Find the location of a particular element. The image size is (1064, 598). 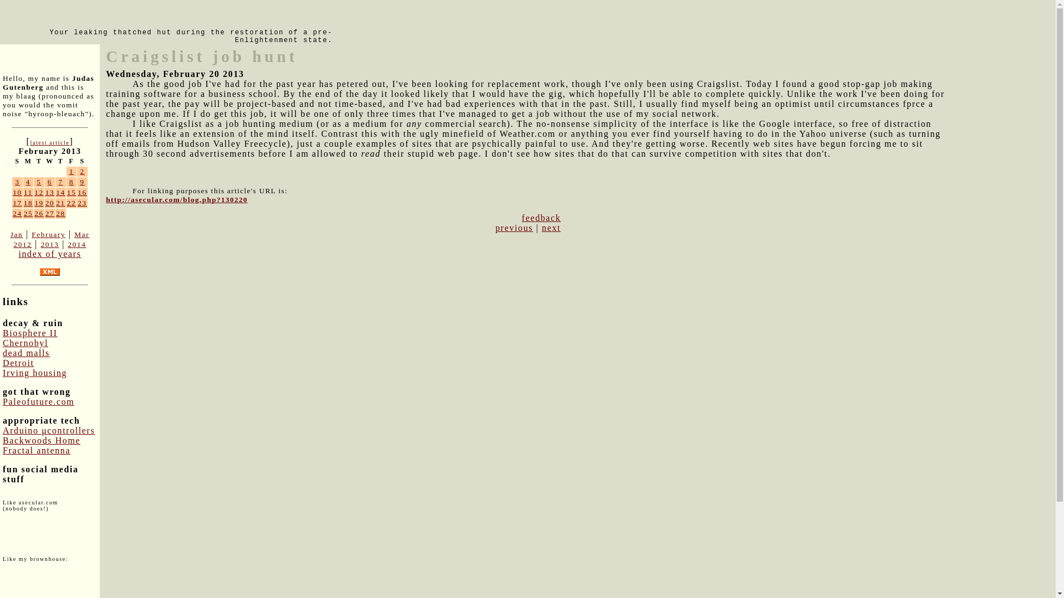

13 is located at coordinates (50, 193).